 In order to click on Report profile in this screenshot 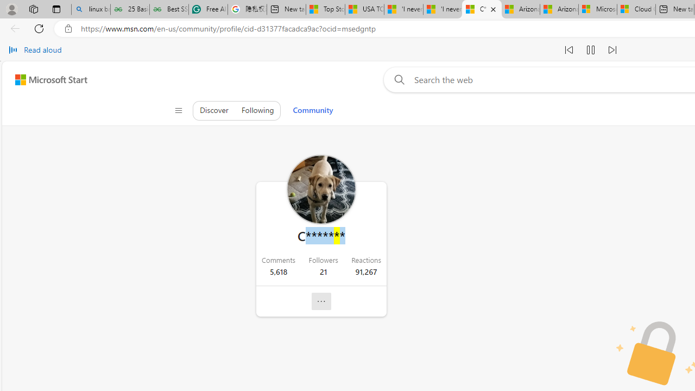, I will do `click(321, 301)`.